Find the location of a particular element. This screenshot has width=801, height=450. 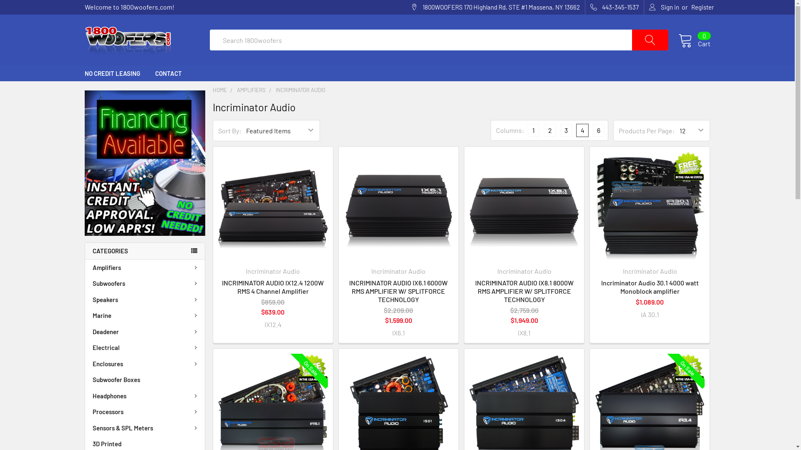

Sign in is located at coordinates (664, 7).